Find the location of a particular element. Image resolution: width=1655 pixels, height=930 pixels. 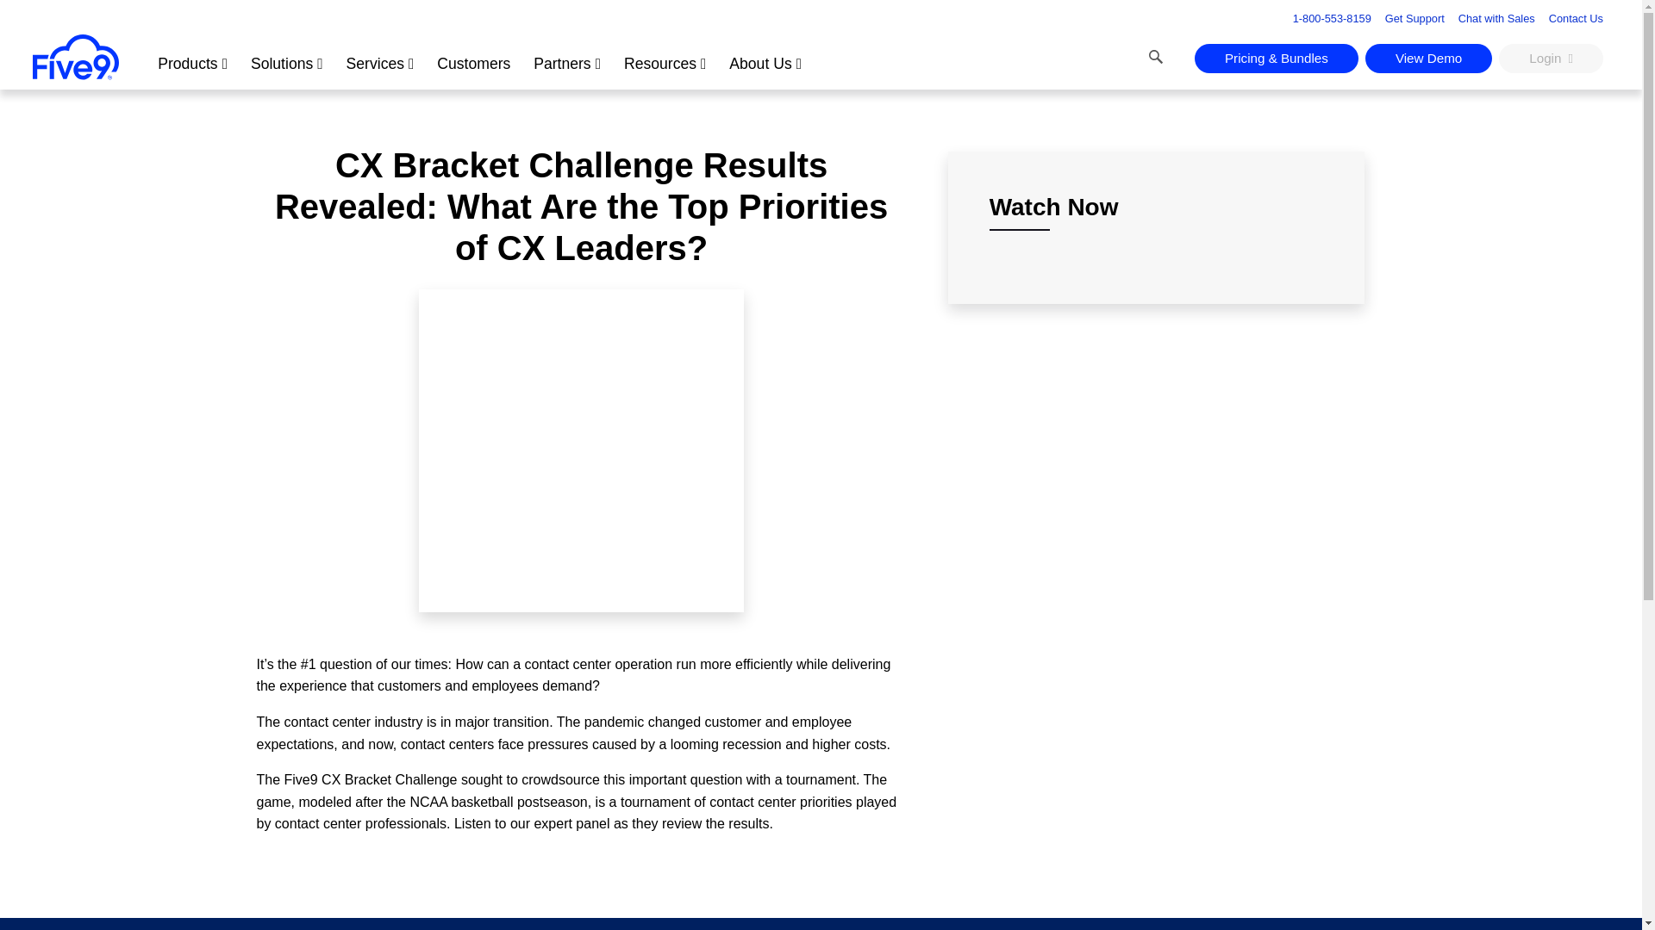

1-800-553-8159 is located at coordinates (1324, 18).